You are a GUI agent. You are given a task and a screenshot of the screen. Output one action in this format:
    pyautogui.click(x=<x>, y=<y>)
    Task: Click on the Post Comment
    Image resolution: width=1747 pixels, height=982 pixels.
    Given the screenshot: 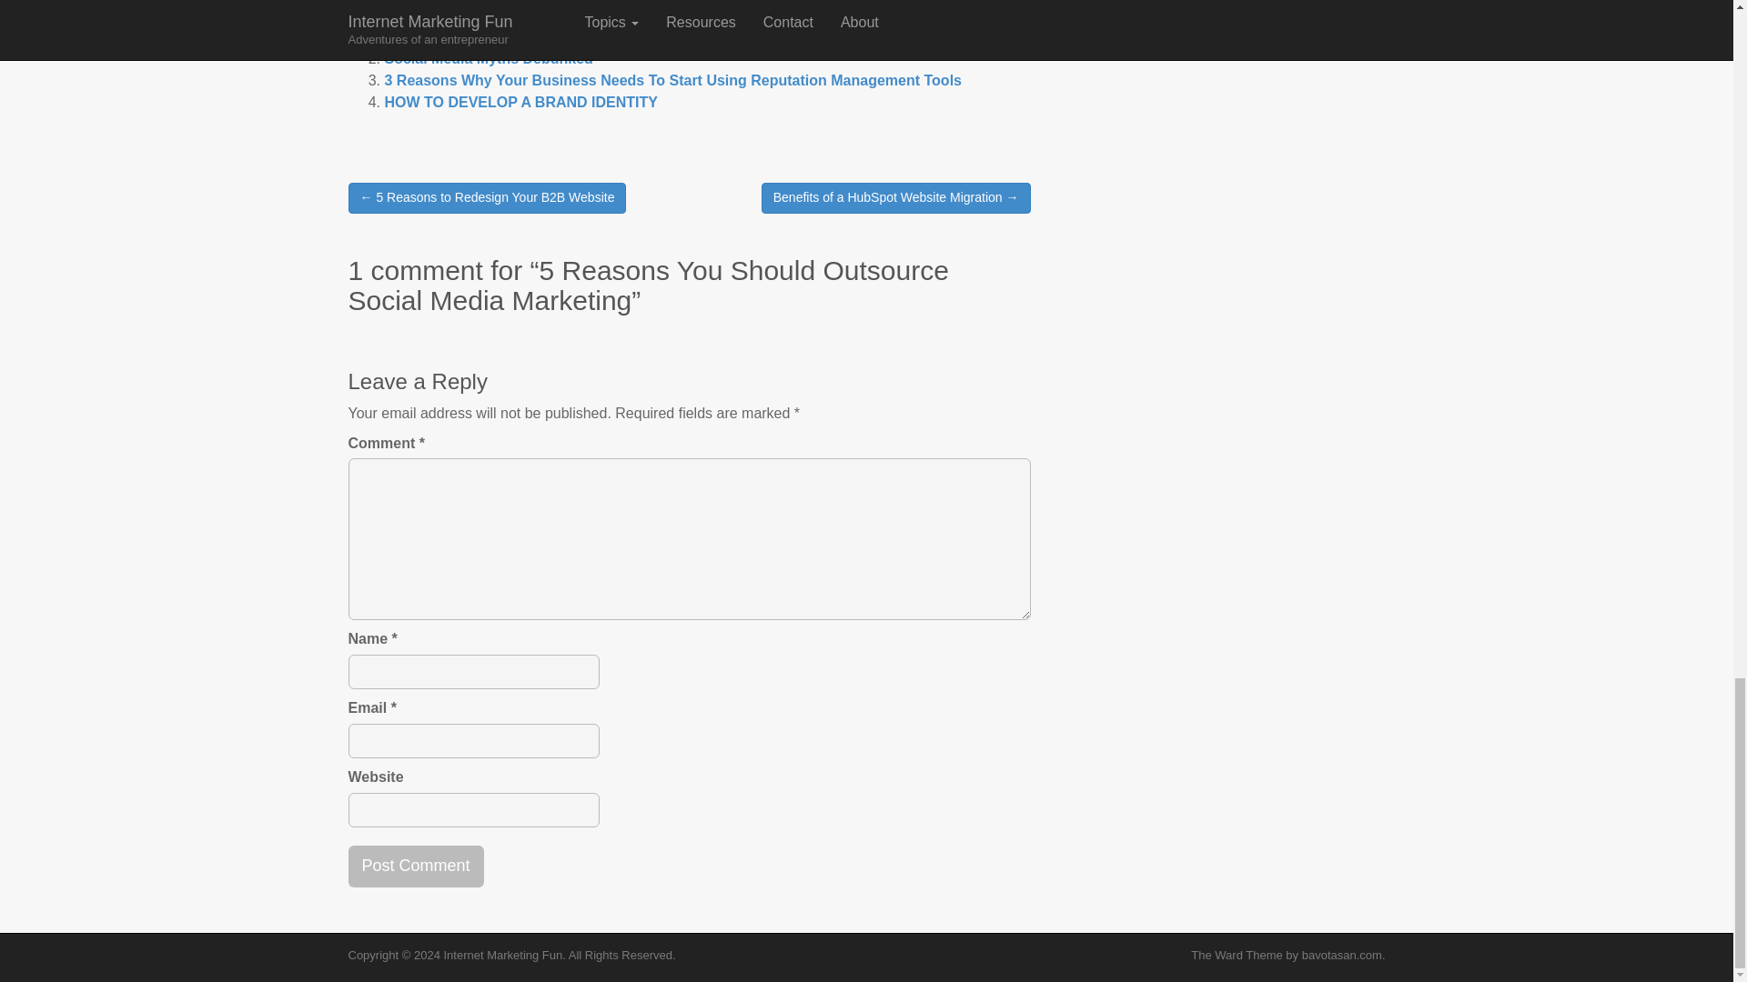 What is the action you would take?
    pyautogui.click(x=415, y=866)
    